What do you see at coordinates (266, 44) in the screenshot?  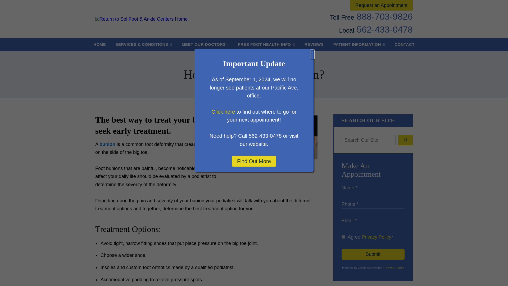 I see `FREE FOOT HEALTH INFO` at bounding box center [266, 44].